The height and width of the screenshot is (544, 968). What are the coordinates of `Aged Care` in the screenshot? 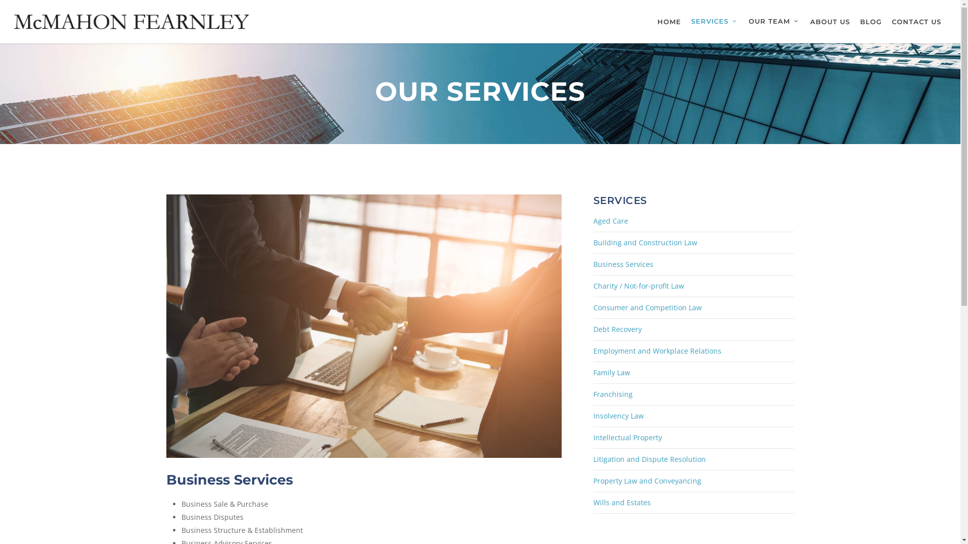 It's located at (694, 222).